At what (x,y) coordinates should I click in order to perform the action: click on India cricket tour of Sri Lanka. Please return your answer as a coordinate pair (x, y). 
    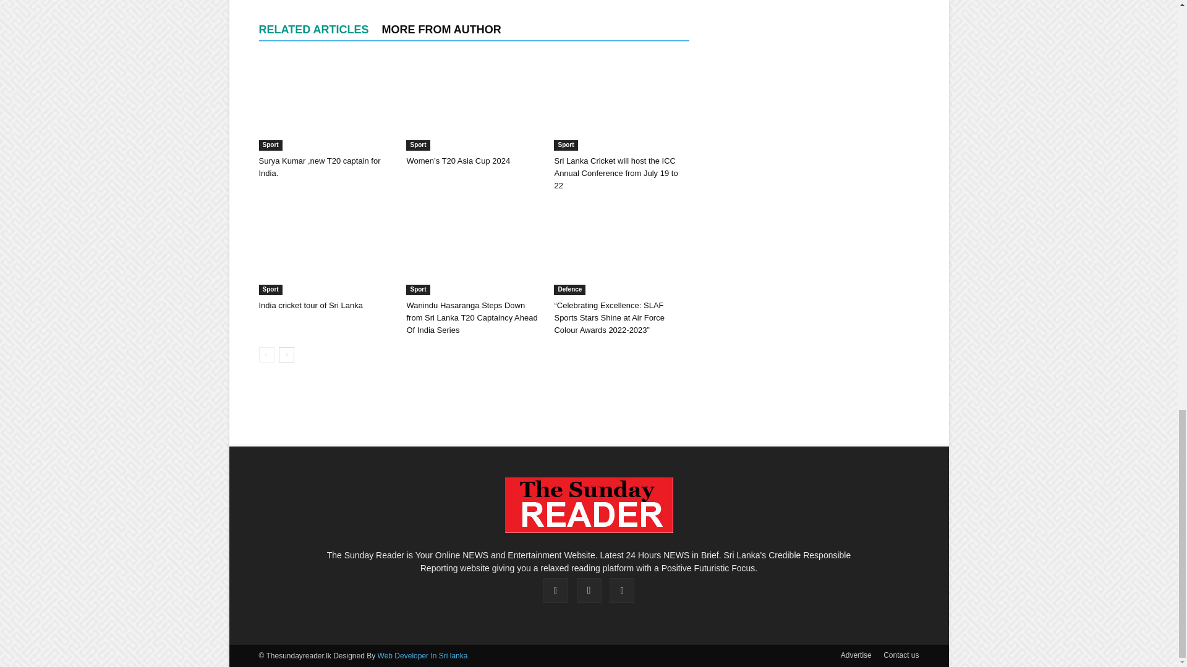
    Looking at the image, I should click on (310, 305).